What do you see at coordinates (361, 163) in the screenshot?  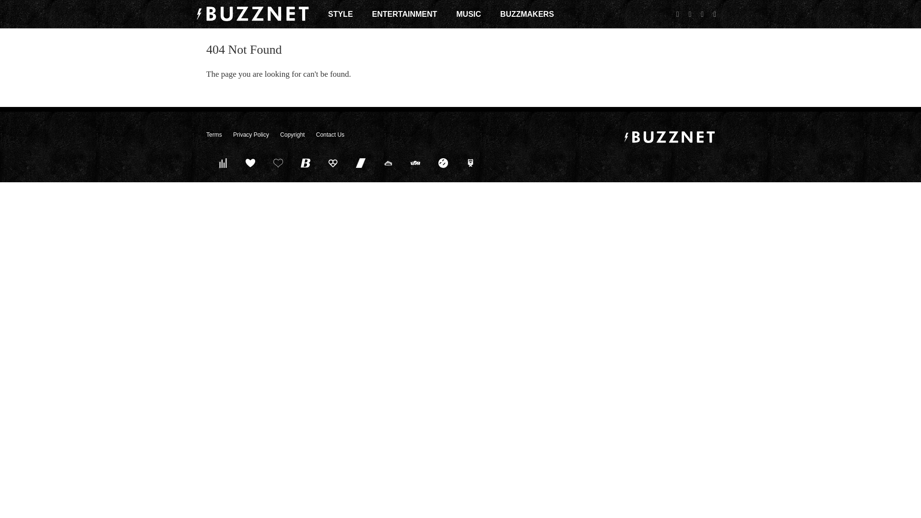 I see `Trend Chaser` at bounding box center [361, 163].